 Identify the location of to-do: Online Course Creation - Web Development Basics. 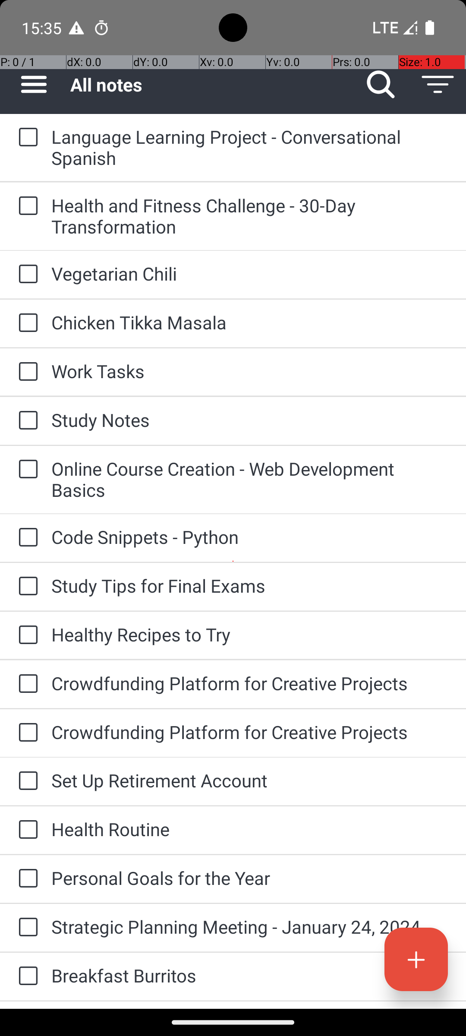
(26, 470).